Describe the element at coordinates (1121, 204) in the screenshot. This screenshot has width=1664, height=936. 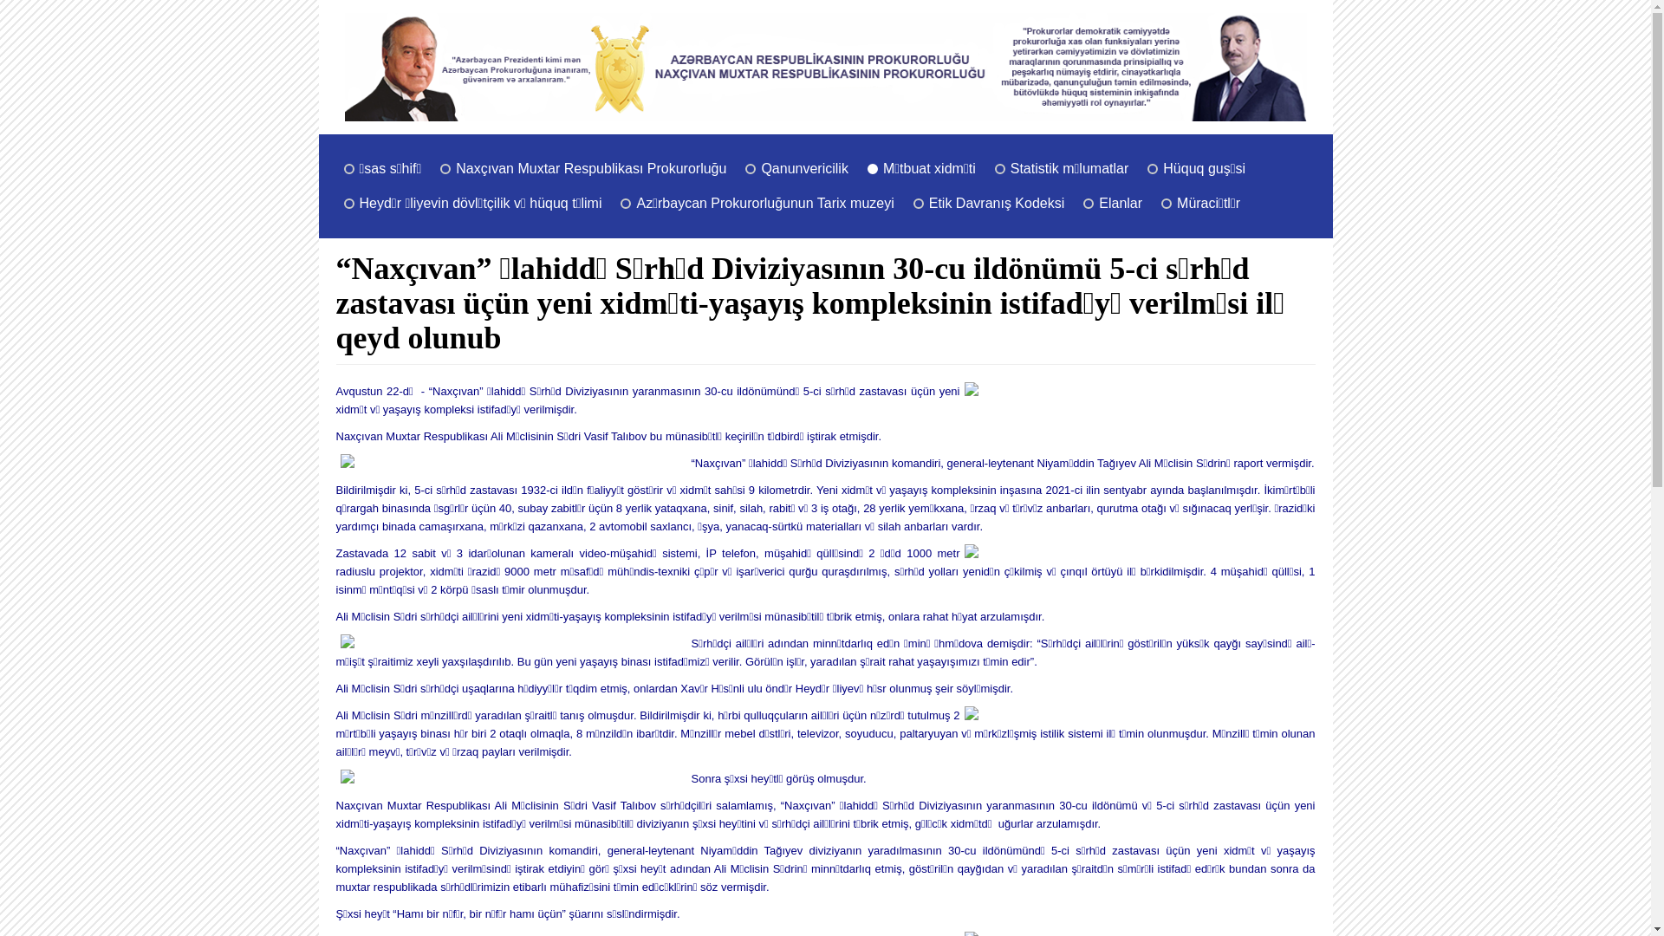
I see `Elanlar` at that location.